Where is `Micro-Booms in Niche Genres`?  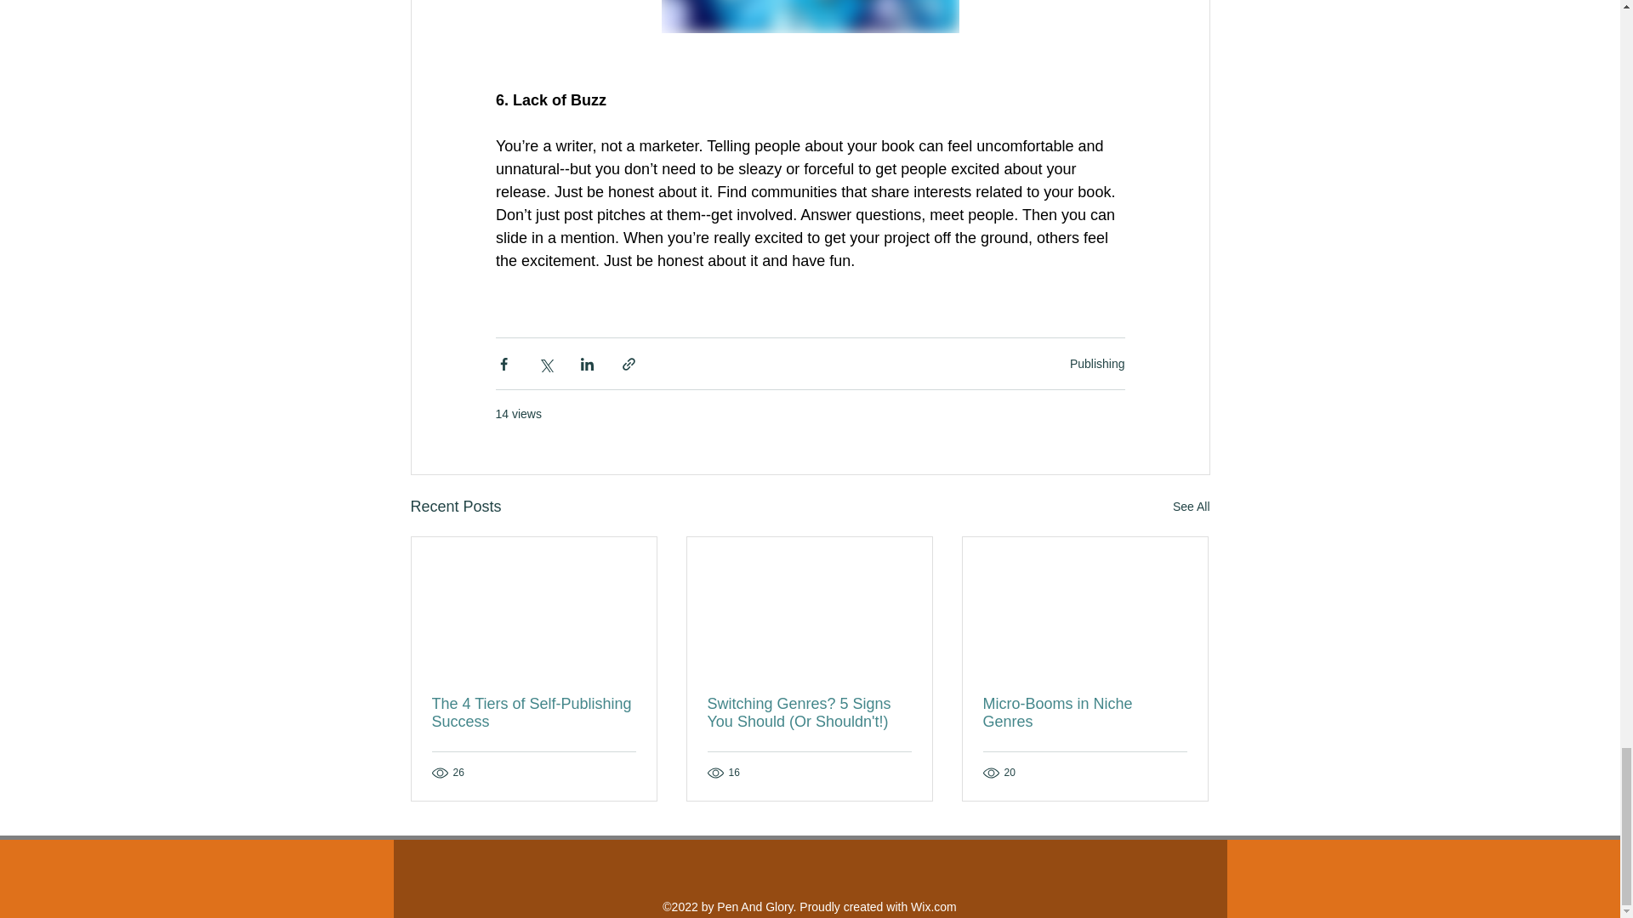 Micro-Booms in Niche Genres is located at coordinates (1084, 712).